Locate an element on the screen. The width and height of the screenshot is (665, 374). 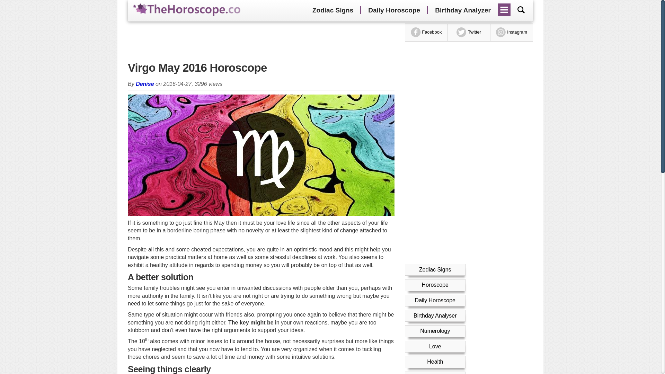
Love is located at coordinates (435, 346).